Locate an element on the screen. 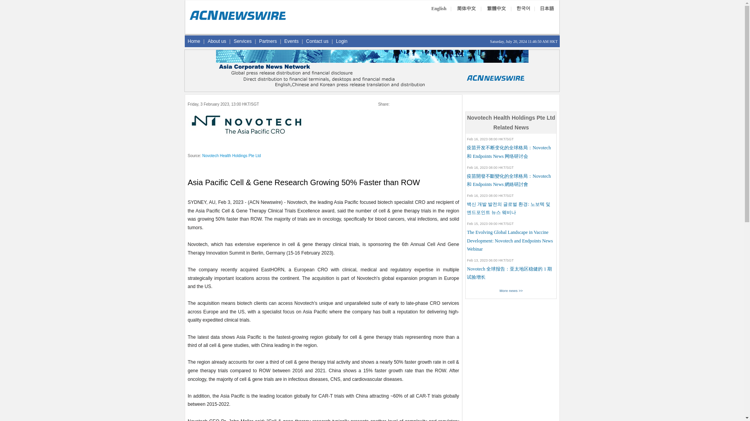  Novotech Health Holdings Pte Ltd is located at coordinates (232, 156).